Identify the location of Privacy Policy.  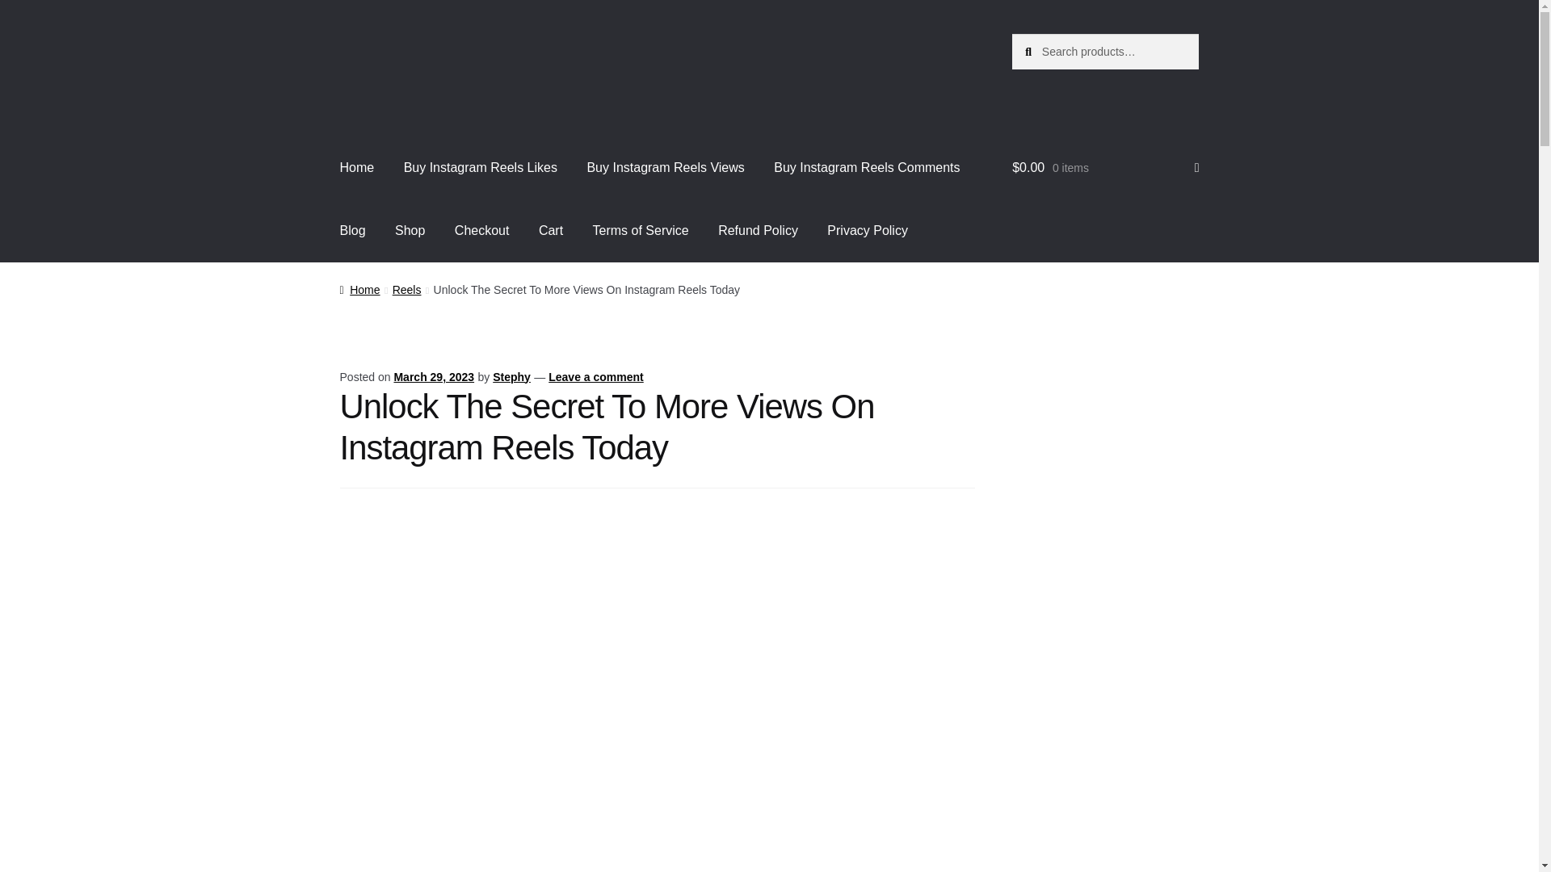
(868, 231).